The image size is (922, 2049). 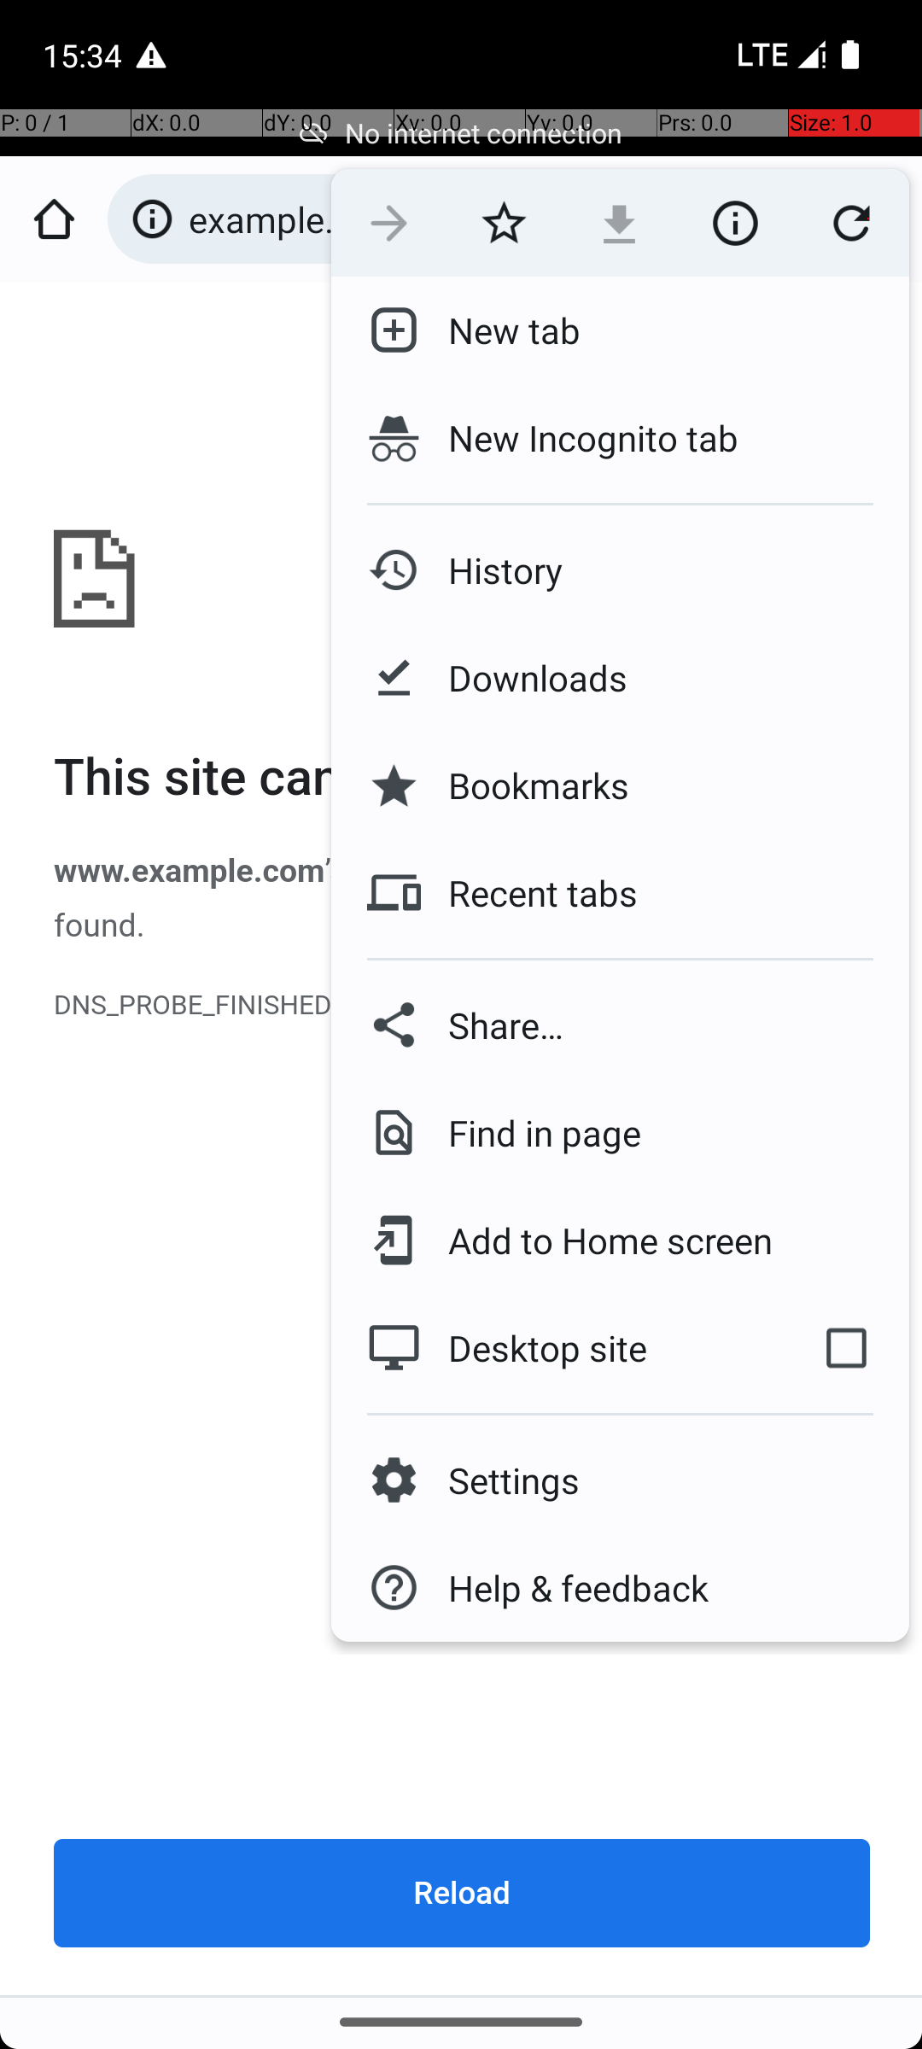 I want to click on Page info, so click(x=735, y=223).